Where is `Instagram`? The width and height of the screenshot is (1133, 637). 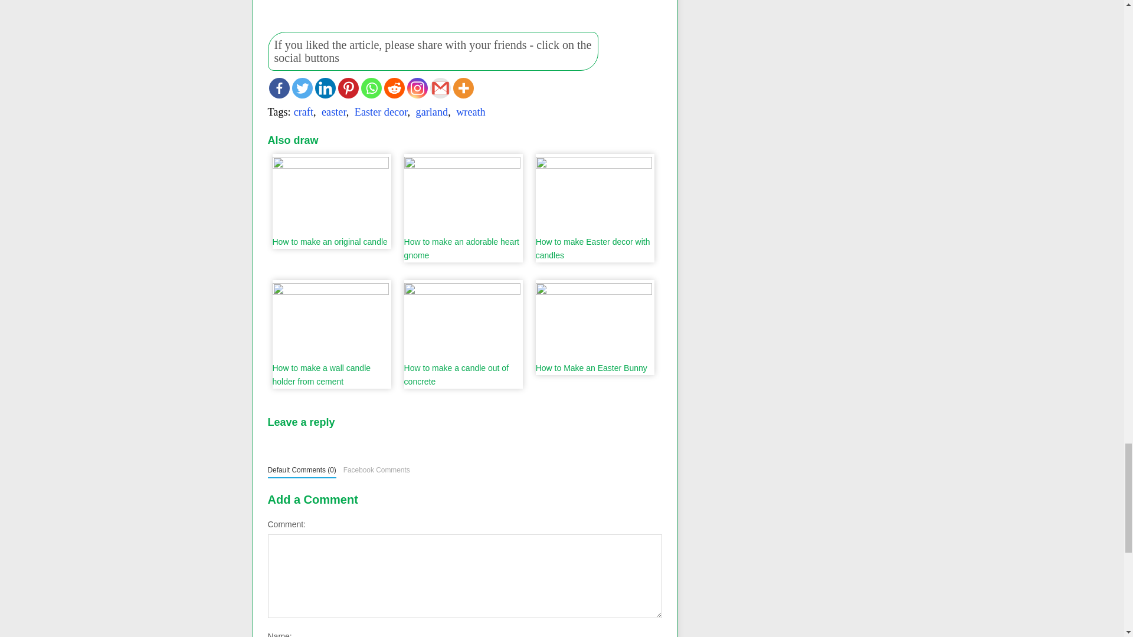
Instagram is located at coordinates (417, 88).